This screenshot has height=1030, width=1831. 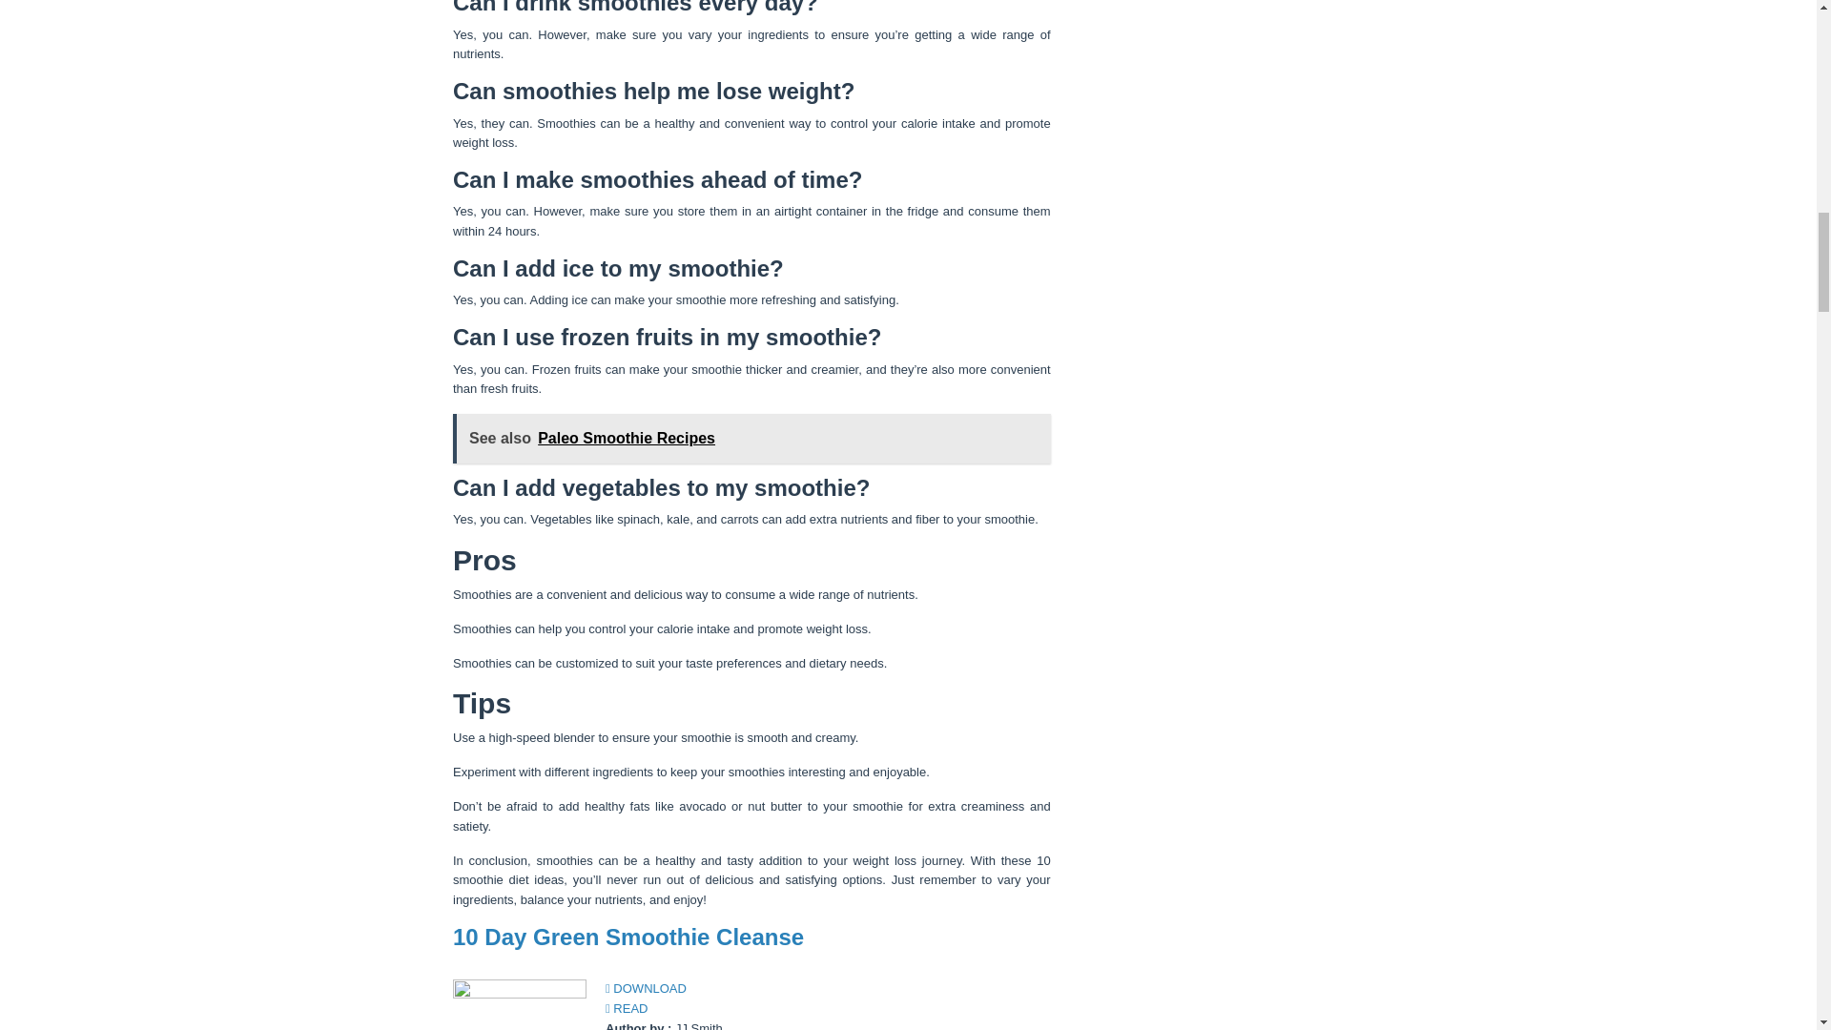 I want to click on See also  Paleo Smoothie Recipes, so click(x=751, y=439).